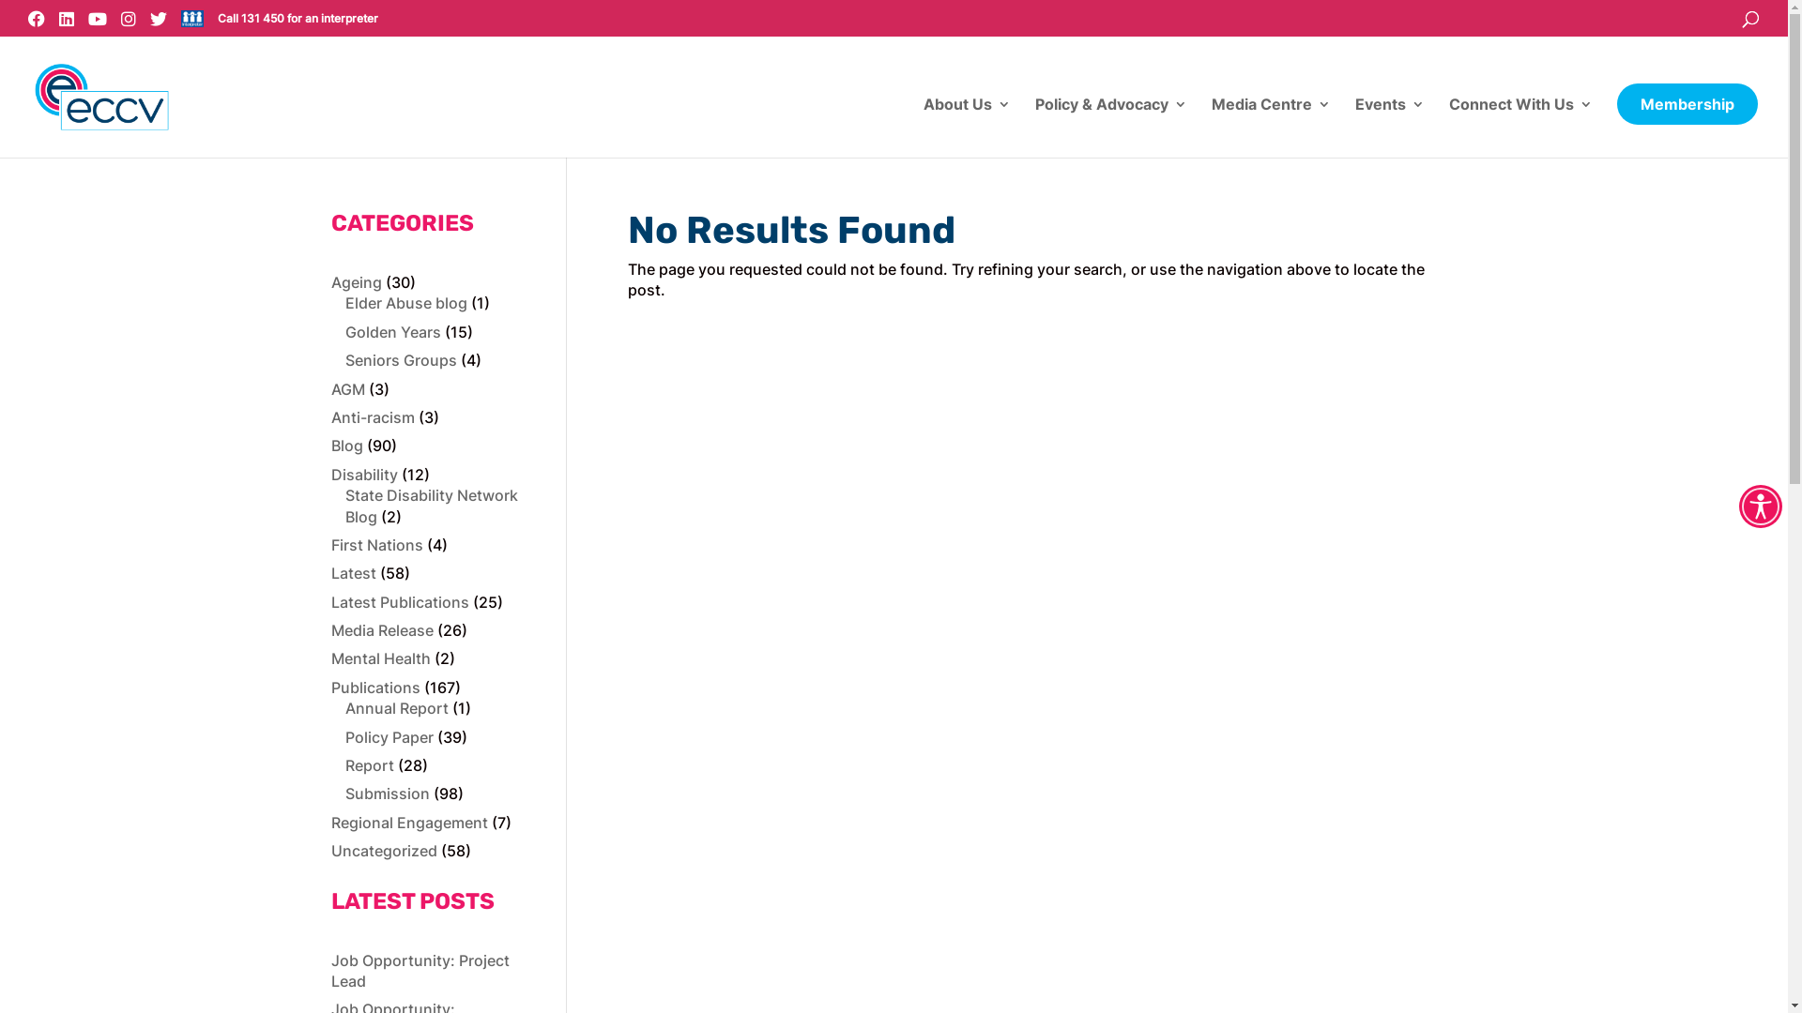  I want to click on Elder Abuse blog, so click(406, 303).